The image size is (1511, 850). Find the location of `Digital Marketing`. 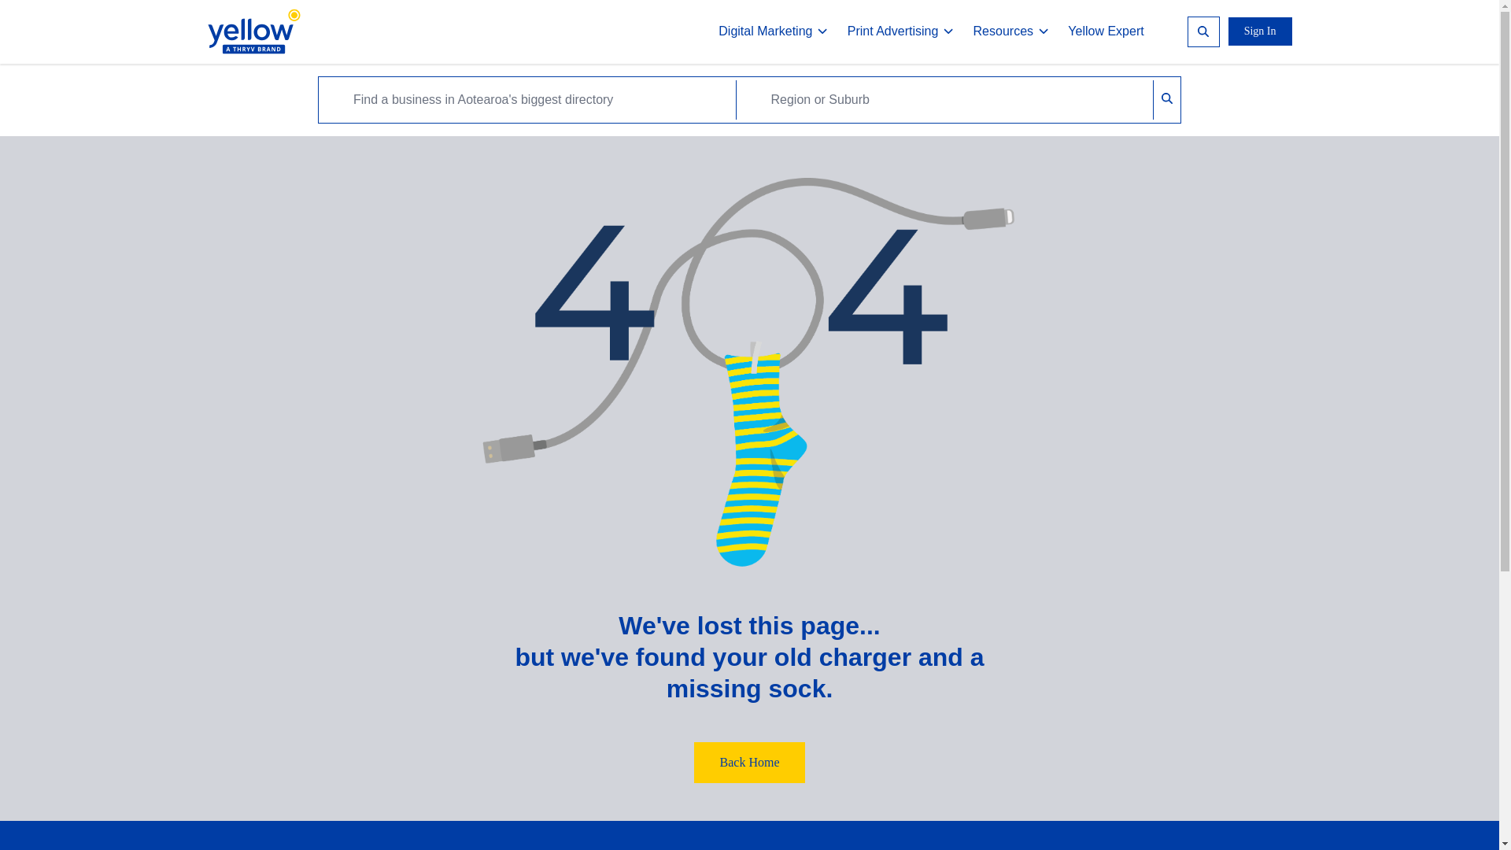

Digital Marketing is located at coordinates (773, 31).